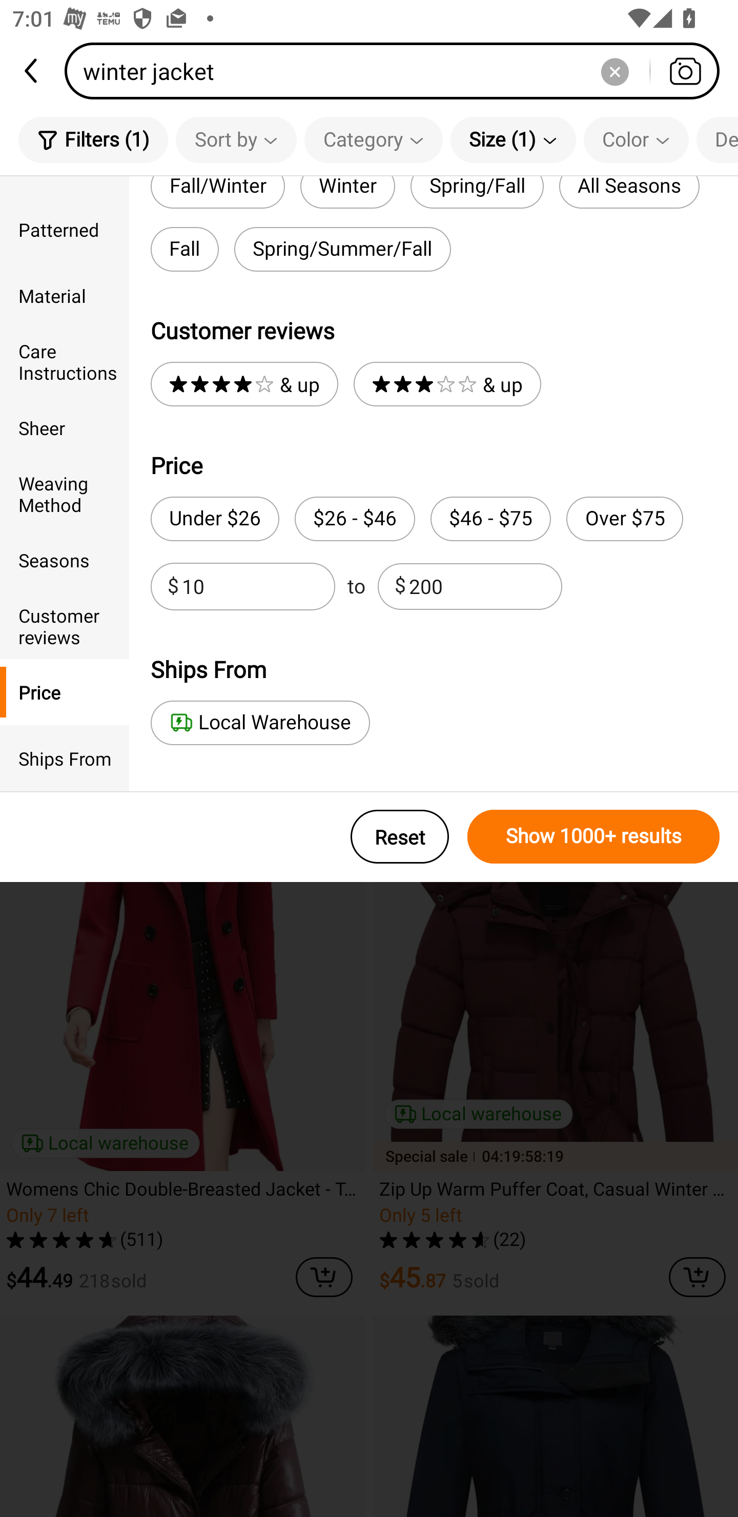 Image resolution: width=738 pixels, height=1517 pixels. What do you see at coordinates (342, 249) in the screenshot?
I see `Spring/Summer/Fall` at bounding box center [342, 249].